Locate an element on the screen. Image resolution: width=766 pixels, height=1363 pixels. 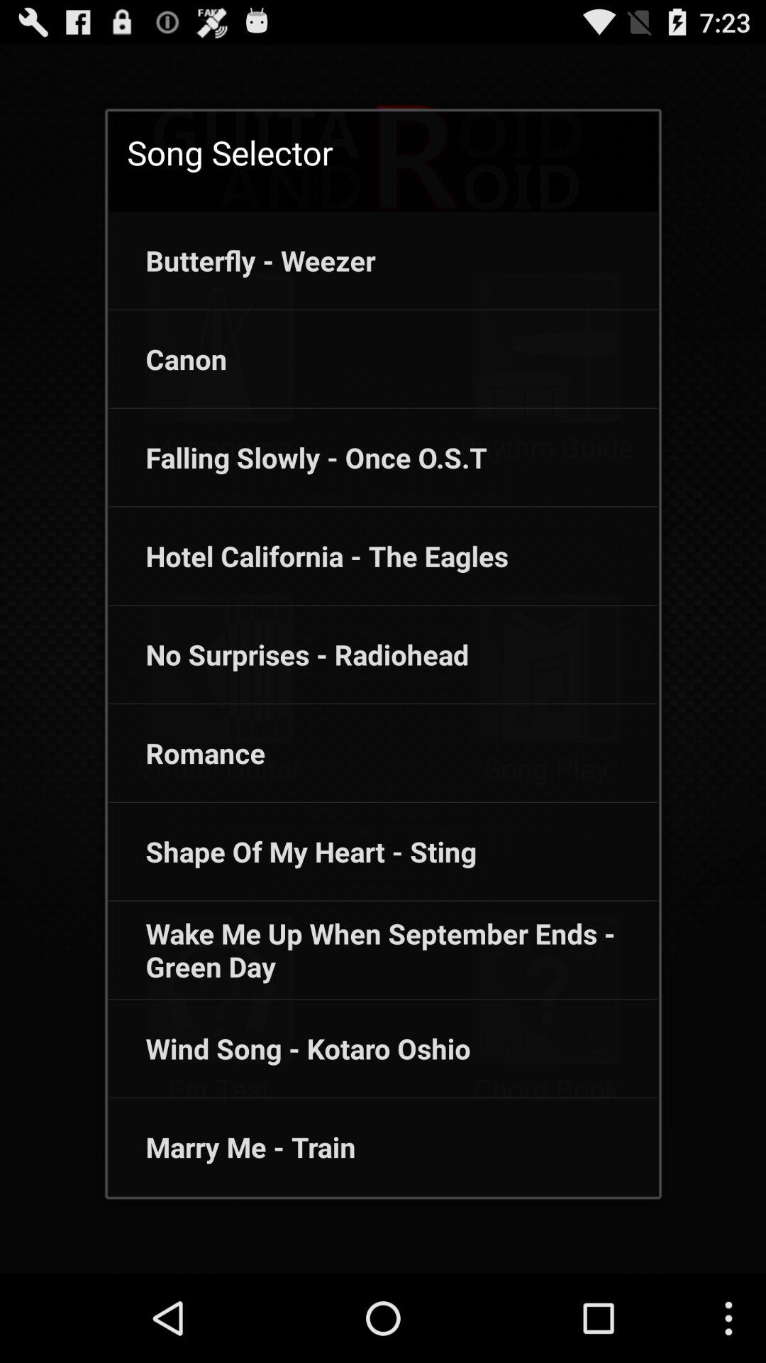
flip to the no surprises - radiohead app is located at coordinates (288, 655).